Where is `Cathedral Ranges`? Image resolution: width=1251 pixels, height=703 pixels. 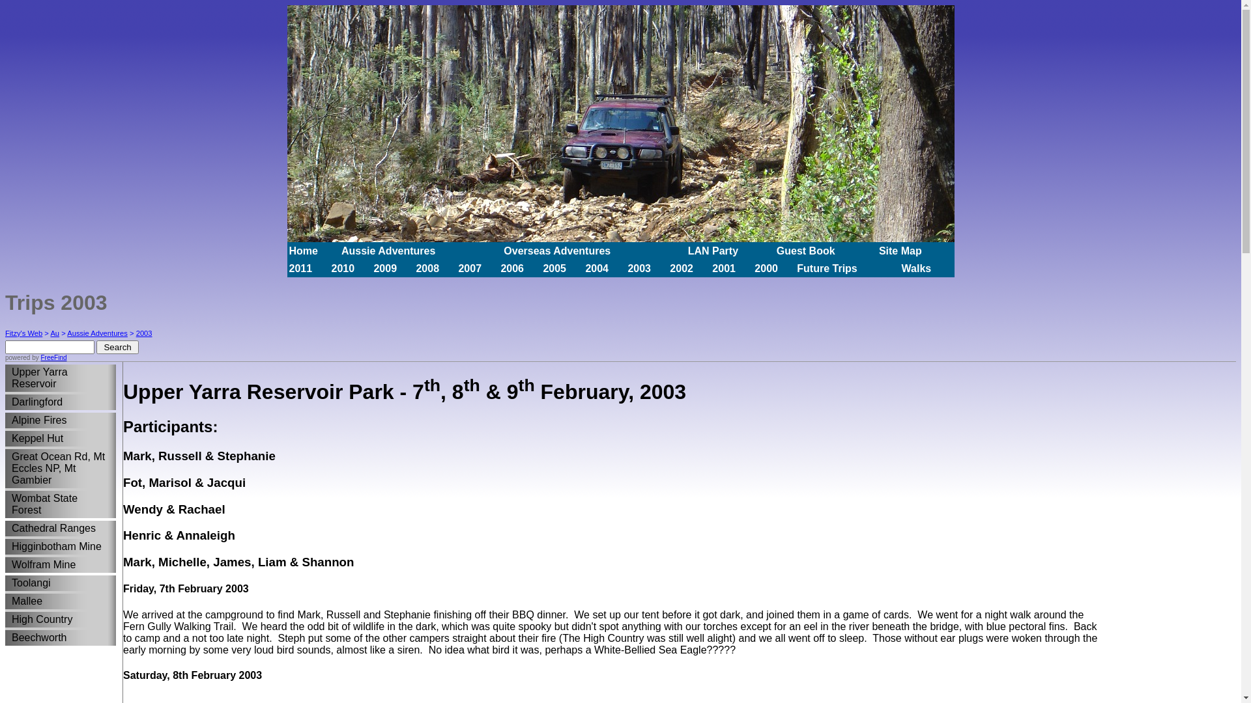
Cathedral Ranges is located at coordinates (57, 529).